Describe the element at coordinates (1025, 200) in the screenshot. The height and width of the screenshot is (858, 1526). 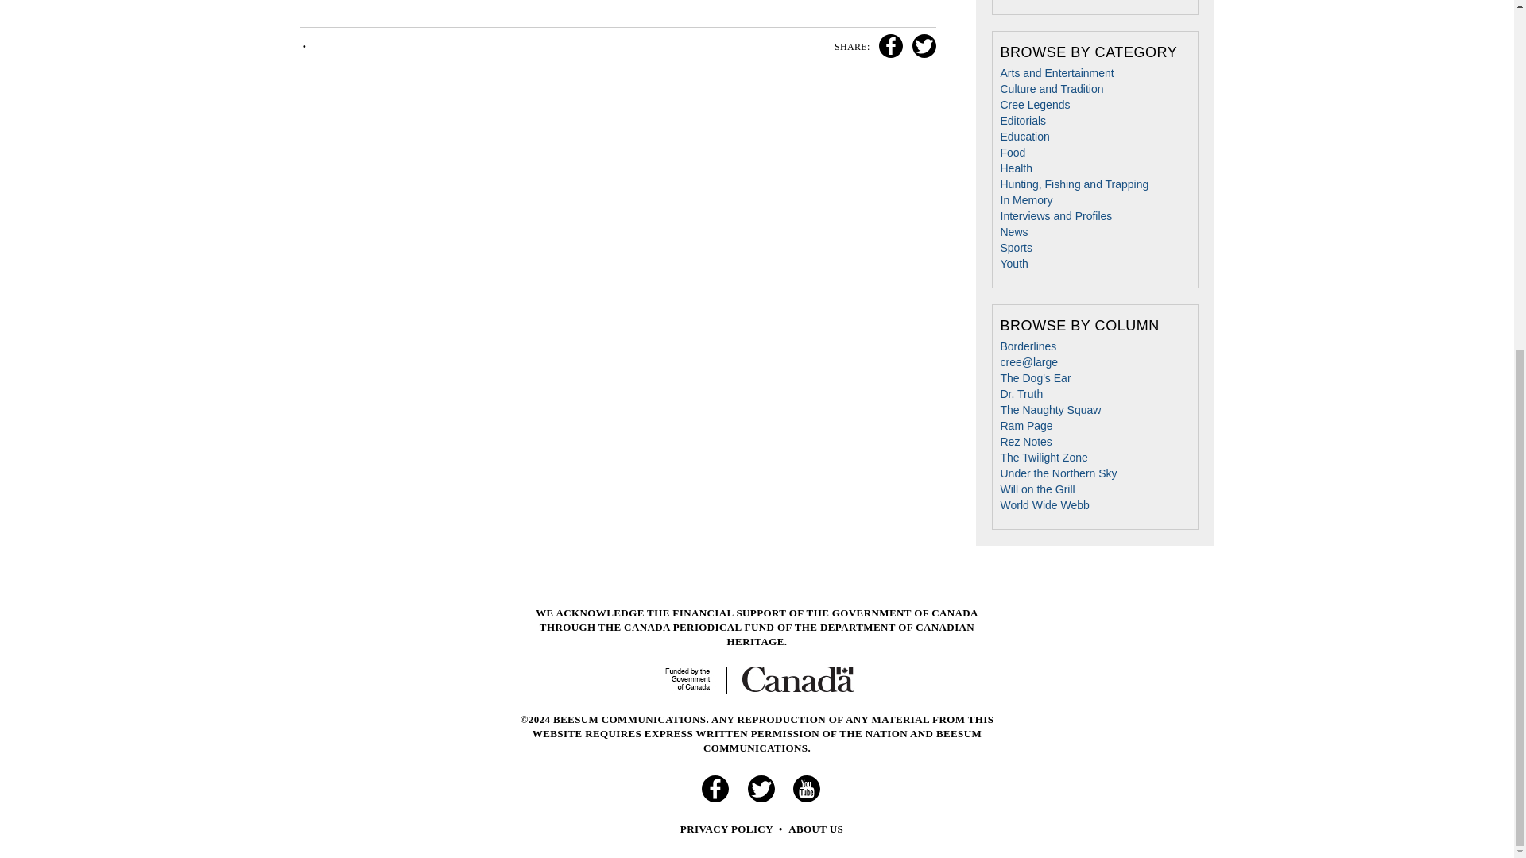
I see `In Memory` at that location.